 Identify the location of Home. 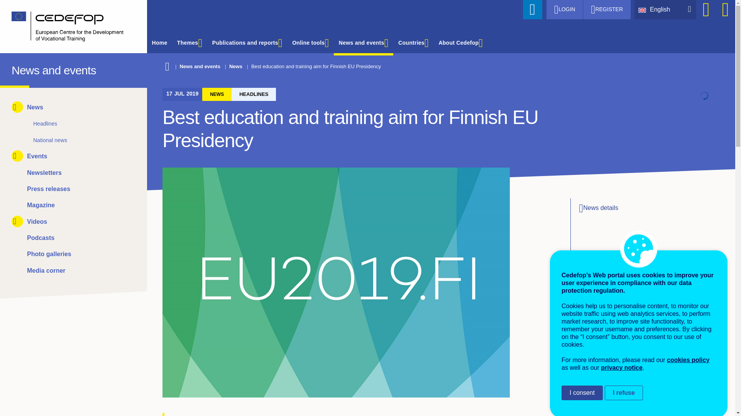
(68, 27).